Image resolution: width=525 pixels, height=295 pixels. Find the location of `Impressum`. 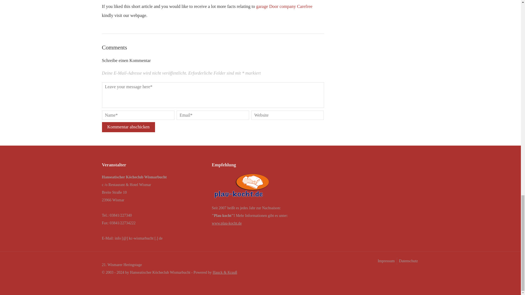

Impressum is located at coordinates (386, 261).